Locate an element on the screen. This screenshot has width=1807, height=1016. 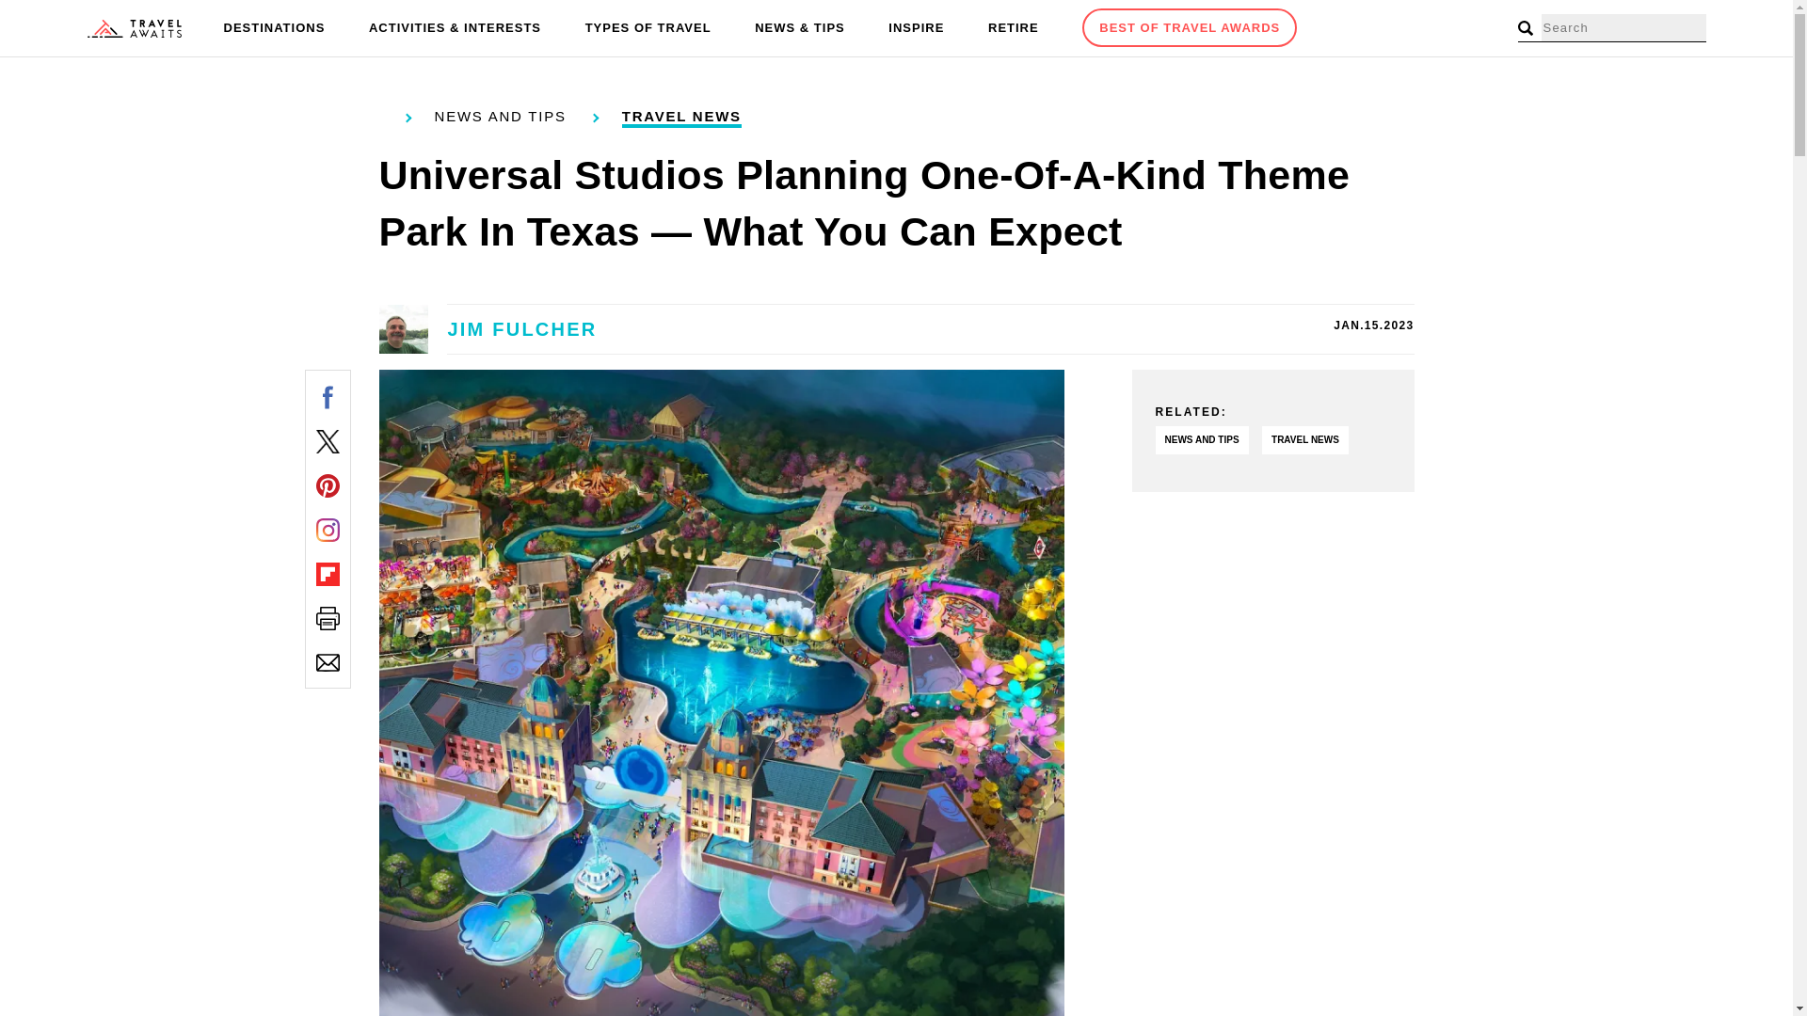
Facebook is located at coordinates (328, 397).